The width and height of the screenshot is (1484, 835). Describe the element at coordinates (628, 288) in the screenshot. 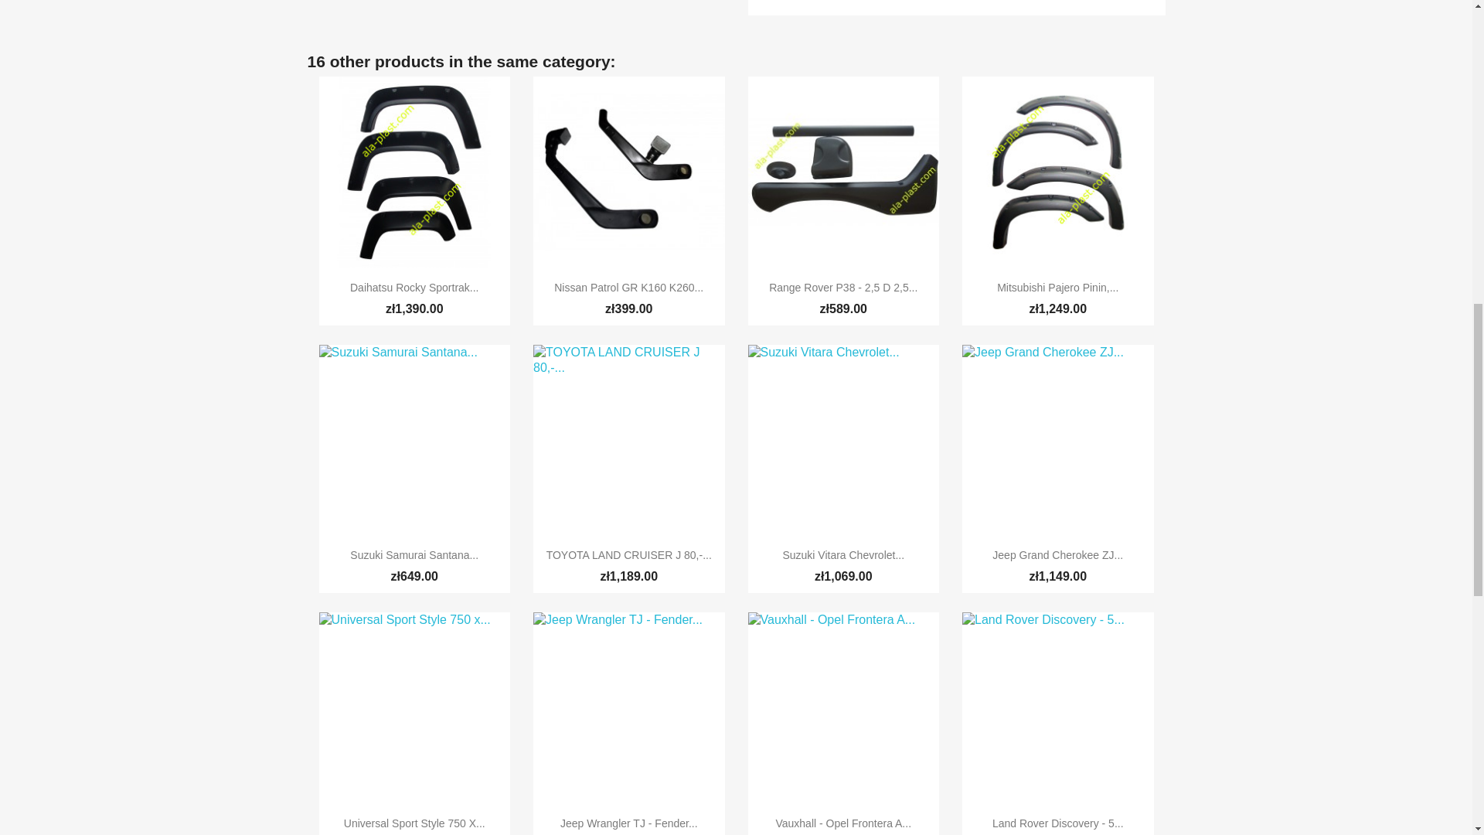

I see `Nissan Patrol GR K160 K260...` at that location.